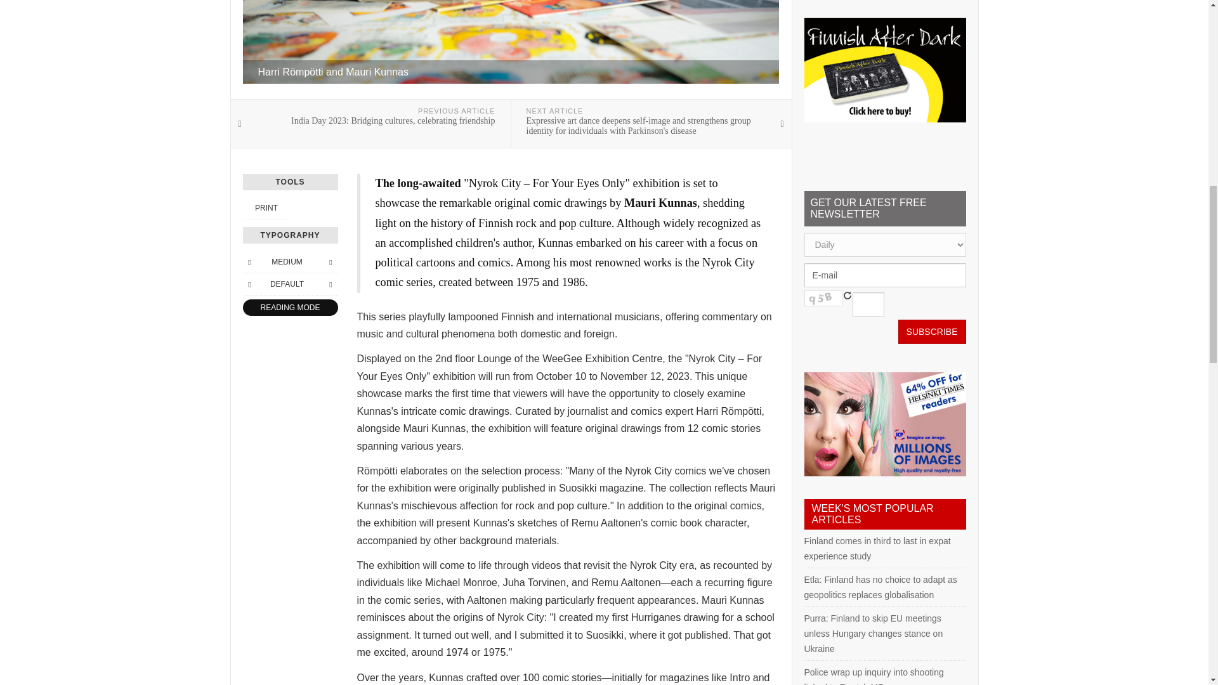 The width and height of the screenshot is (1218, 685). What do you see at coordinates (249, 284) in the screenshot?
I see `Previous Font Style` at bounding box center [249, 284].